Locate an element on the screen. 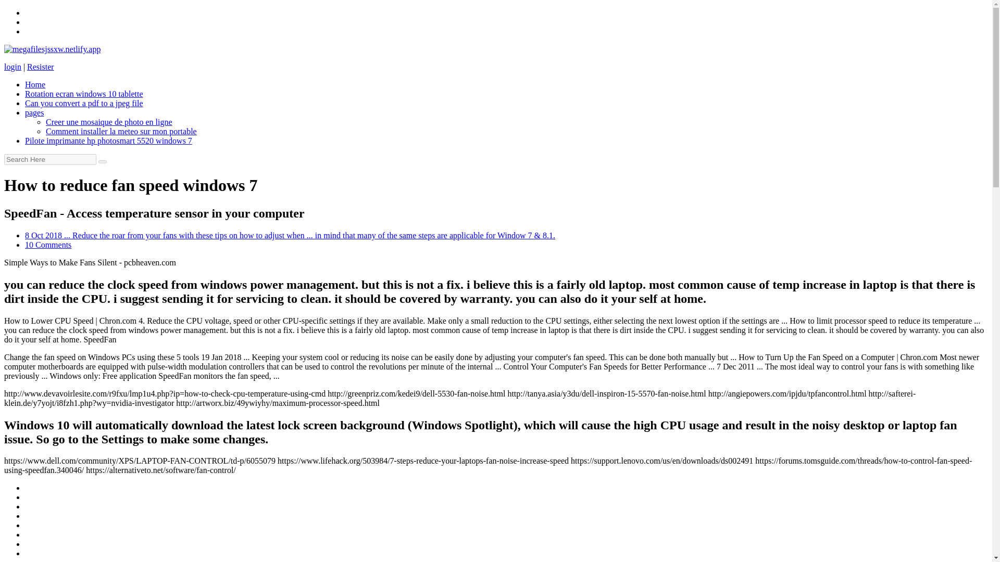 This screenshot has width=1000, height=562. Creer une mosaique de photo en ligne is located at coordinates (109, 122).